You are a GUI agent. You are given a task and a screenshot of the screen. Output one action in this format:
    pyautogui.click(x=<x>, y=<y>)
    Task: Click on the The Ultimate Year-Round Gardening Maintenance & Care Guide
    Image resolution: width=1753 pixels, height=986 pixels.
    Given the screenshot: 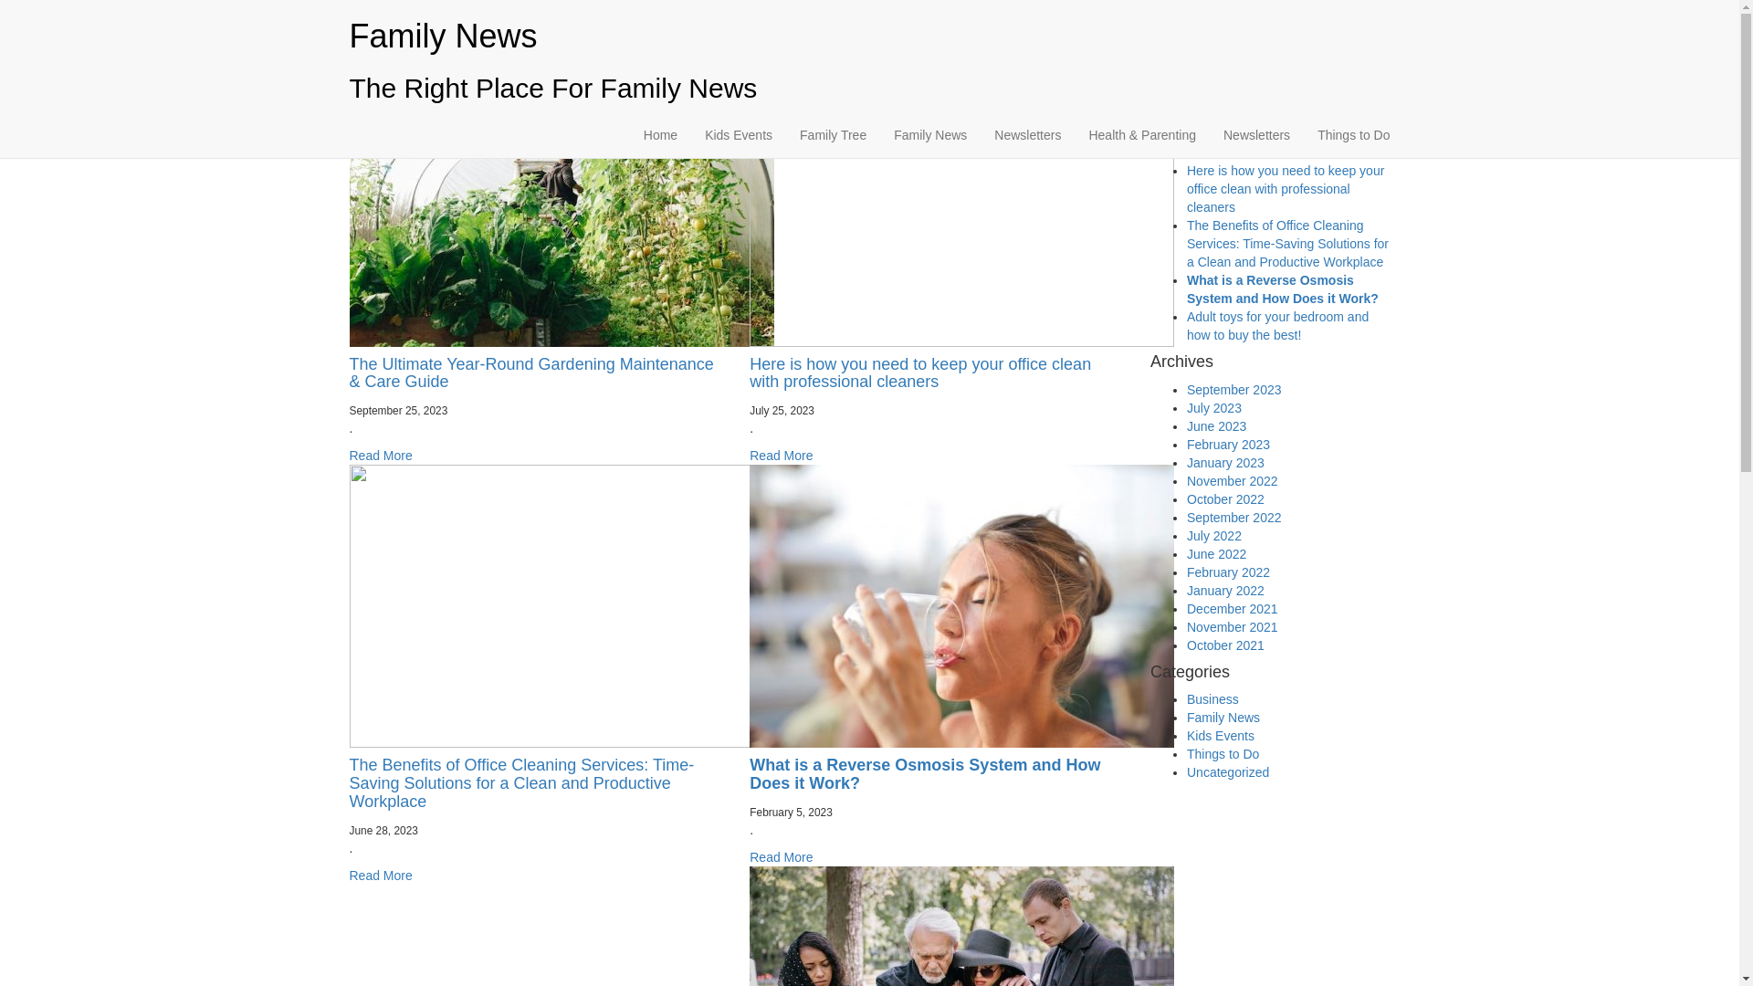 What is the action you would take?
    pyautogui.click(x=1276, y=134)
    